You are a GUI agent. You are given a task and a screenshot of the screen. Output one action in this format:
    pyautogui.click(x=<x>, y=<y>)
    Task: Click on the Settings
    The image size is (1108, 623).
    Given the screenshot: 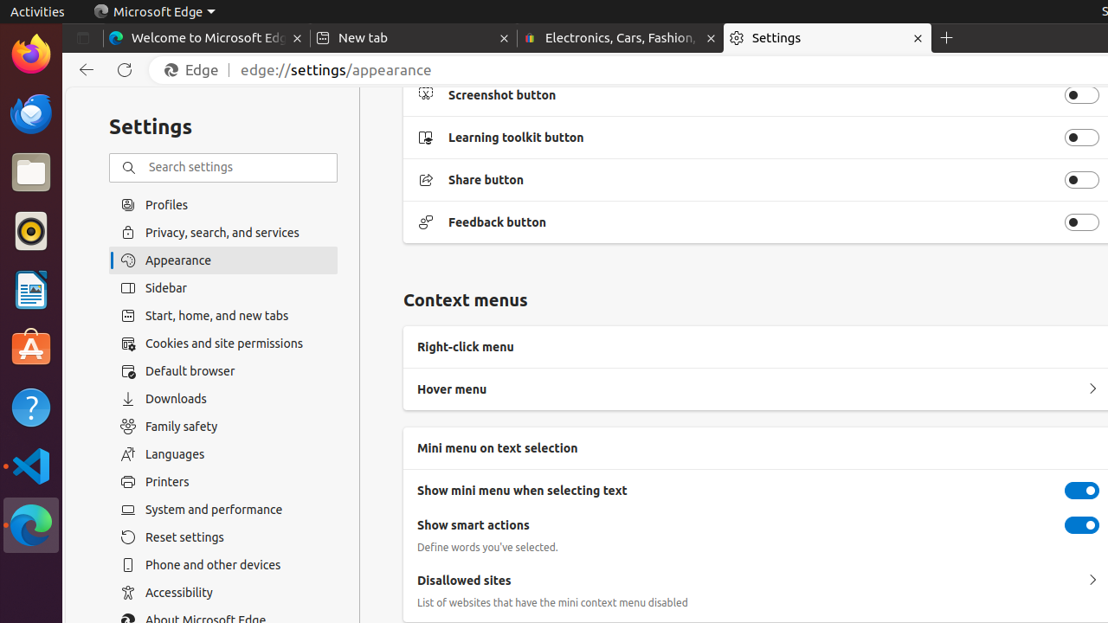 What is the action you would take?
    pyautogui.click(x=828, y=38)
    